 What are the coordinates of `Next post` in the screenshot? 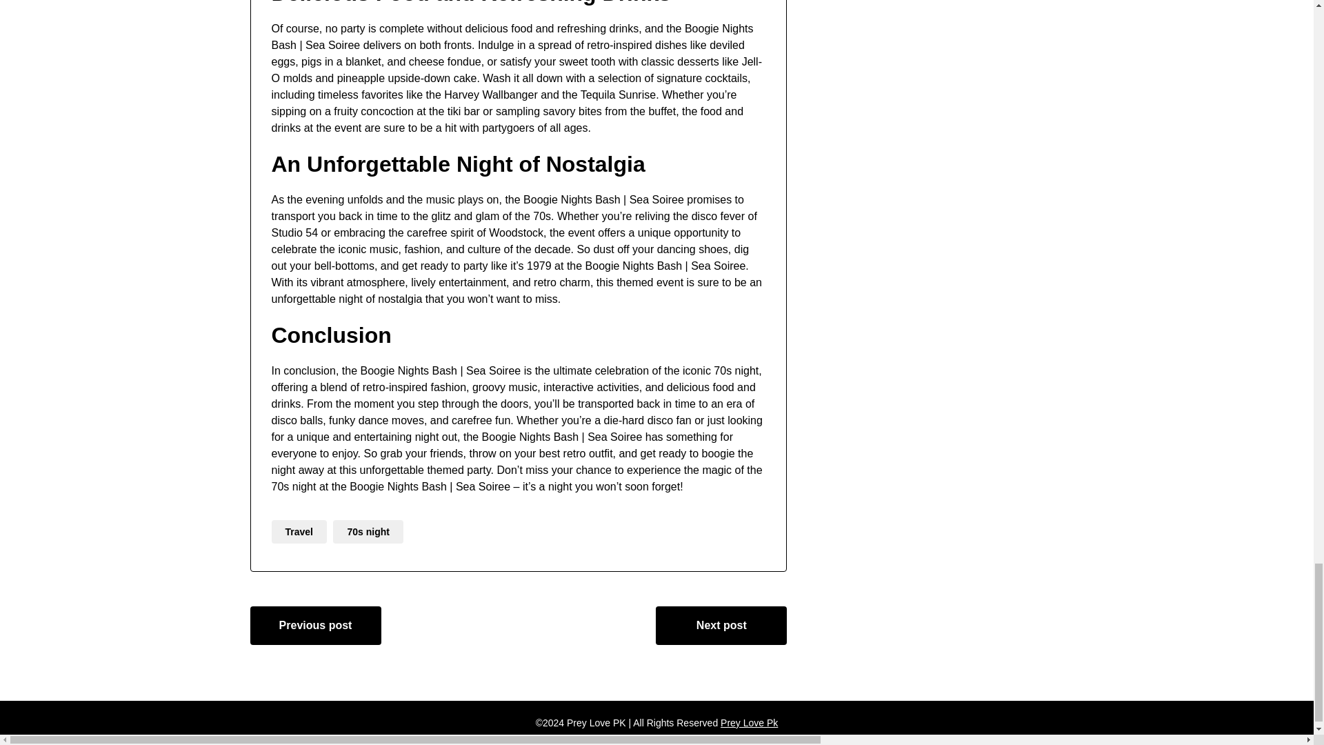 It's located at (721, 626).